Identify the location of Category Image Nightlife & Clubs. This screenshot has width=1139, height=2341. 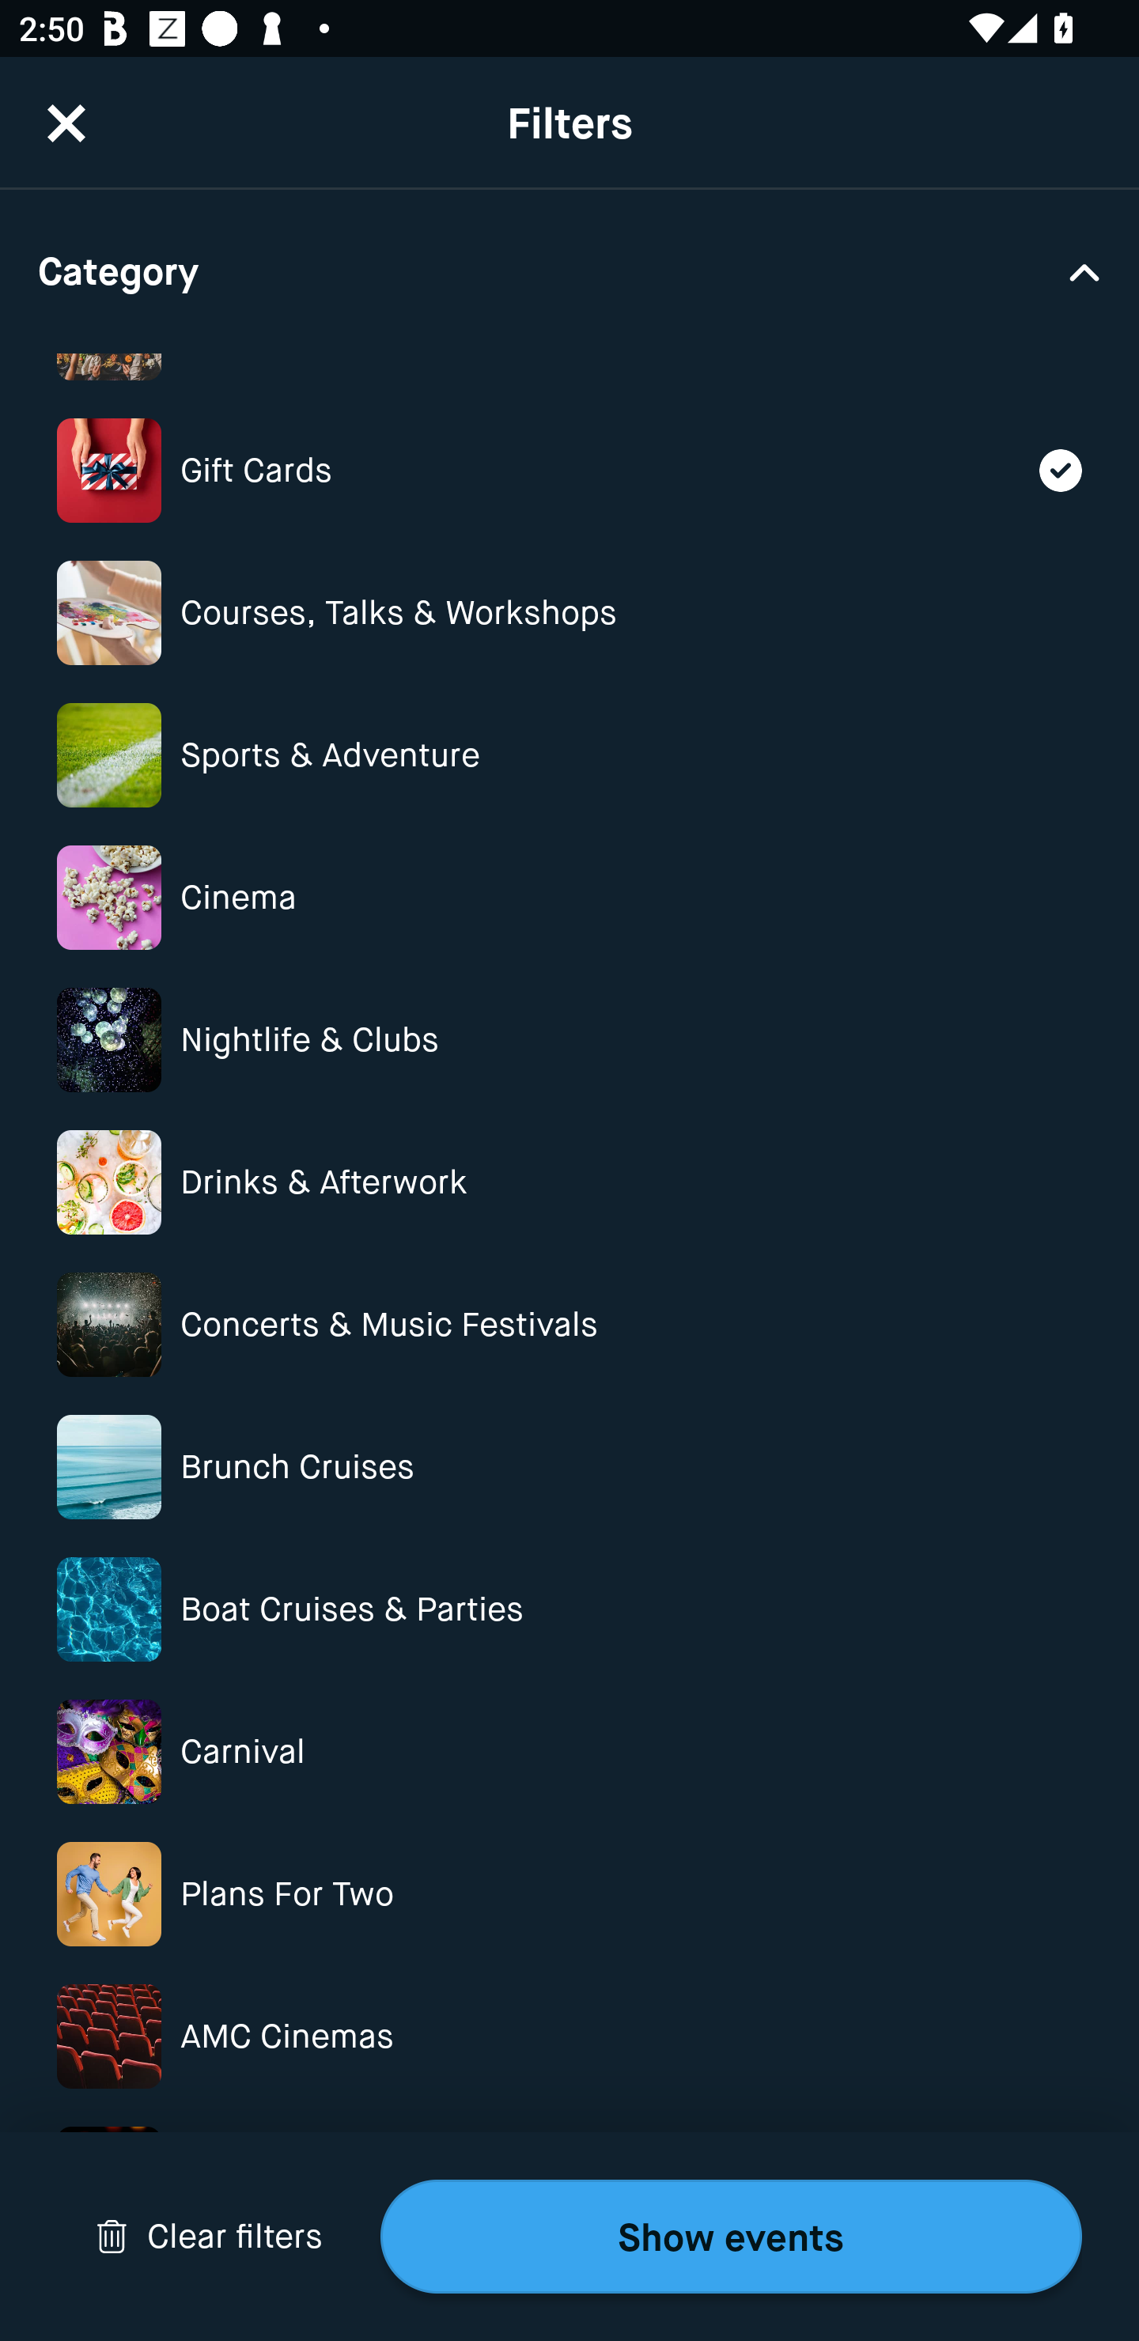
(569, 1041).